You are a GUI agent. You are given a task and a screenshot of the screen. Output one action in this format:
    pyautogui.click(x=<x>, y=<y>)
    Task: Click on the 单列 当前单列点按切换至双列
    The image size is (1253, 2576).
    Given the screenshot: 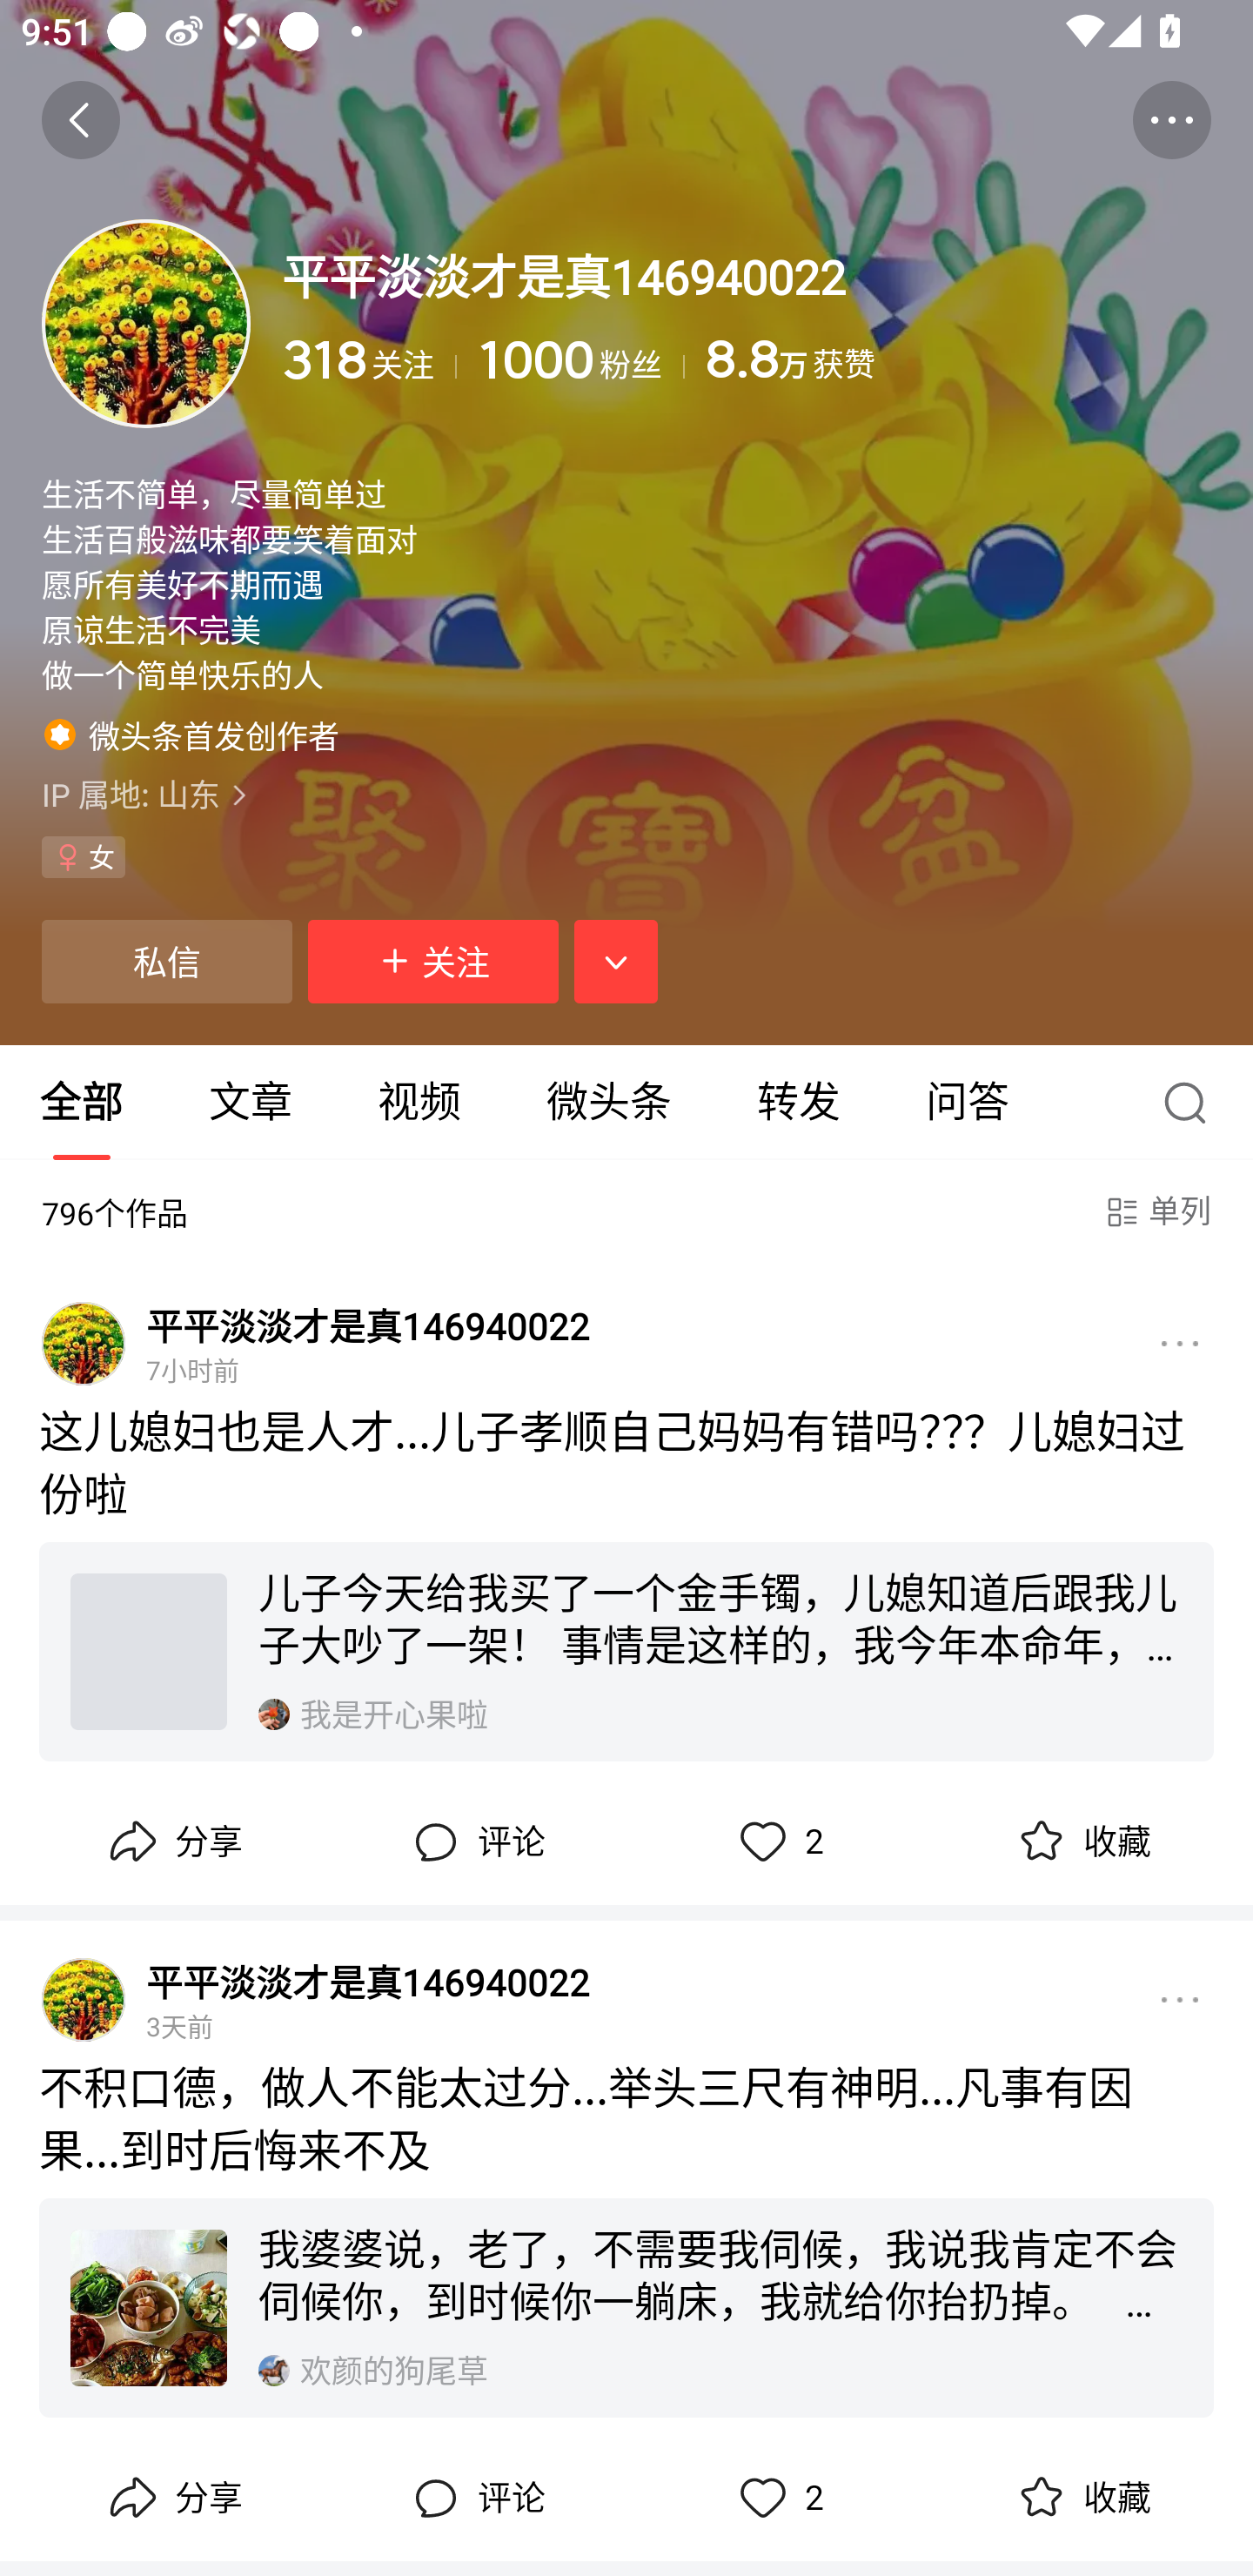 What is the action you would take?
    pyautogui.click(x=1156, y=1211)
    